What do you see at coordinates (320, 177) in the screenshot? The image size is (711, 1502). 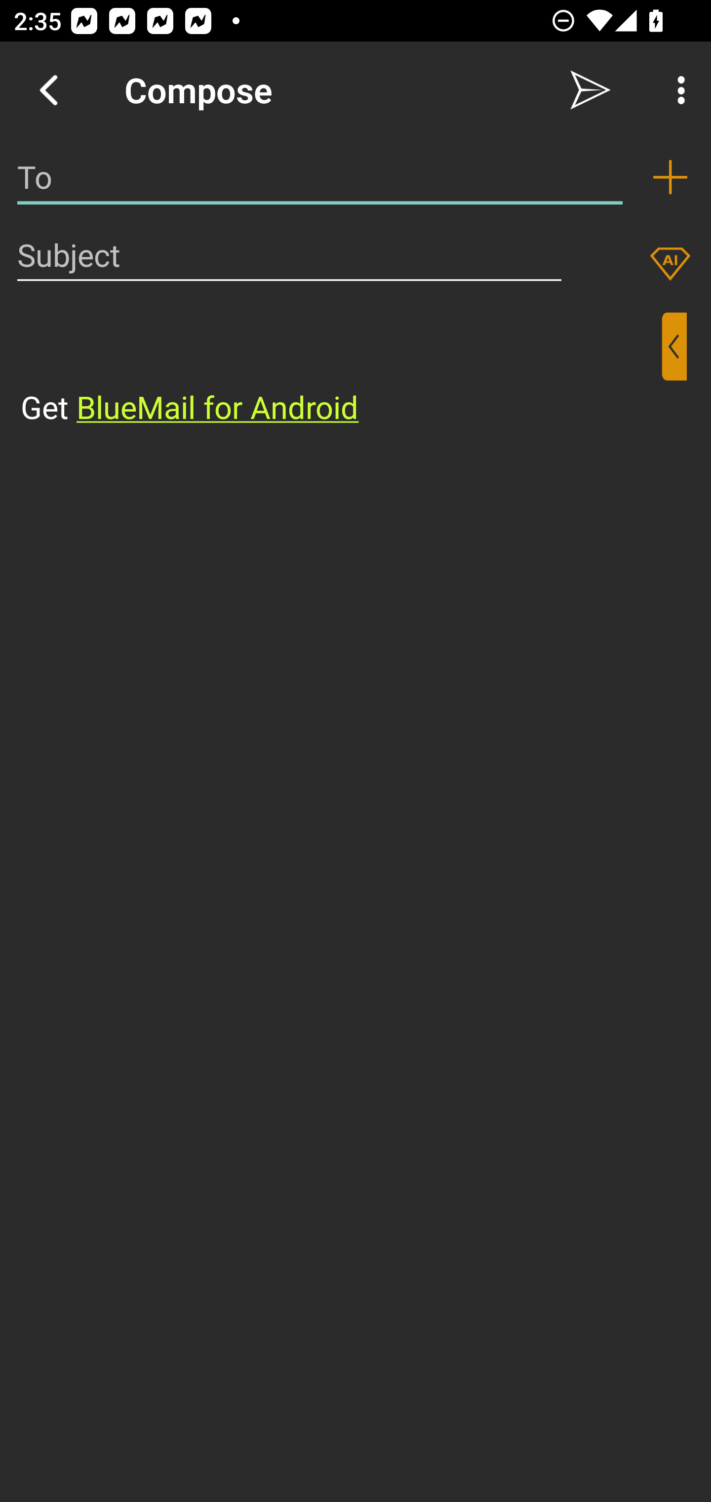 I see `To` at bounding box center [320, 177].